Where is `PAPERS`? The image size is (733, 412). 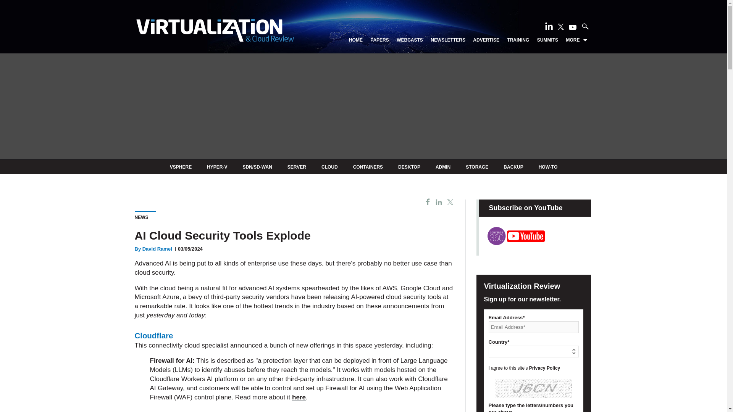
PAPERS is located at coordinates (379, 40).